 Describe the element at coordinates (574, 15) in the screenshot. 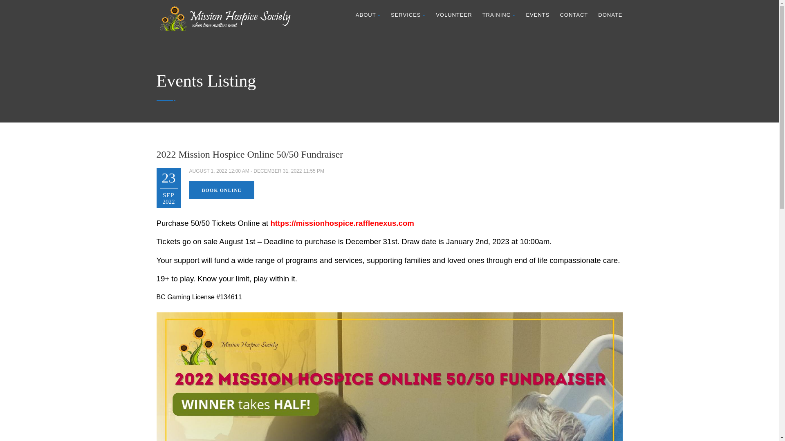

I see `CONTACT` at that location.